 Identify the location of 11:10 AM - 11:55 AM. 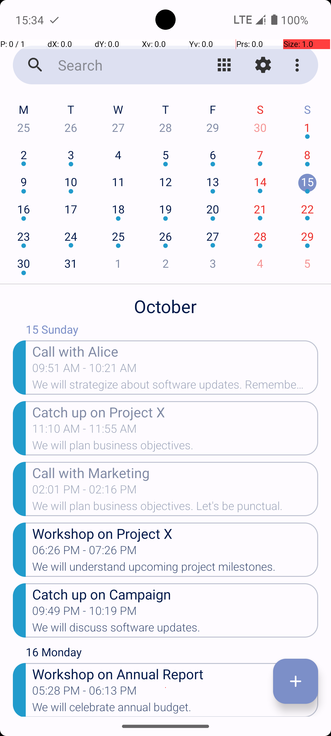
(85, 431).